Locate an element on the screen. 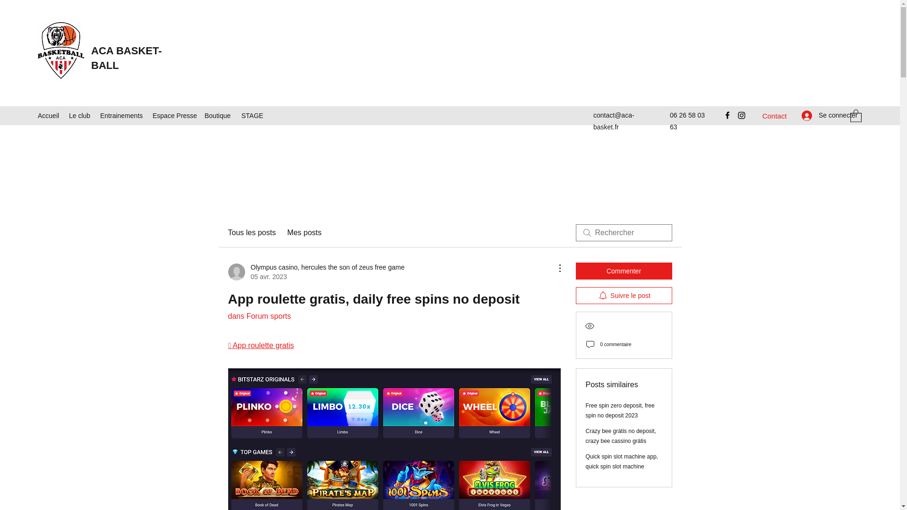 This screenshot has width=907, height=510. Free spin zero deposit, free spin no deposit 2023 is located at coordinates (620, 410).